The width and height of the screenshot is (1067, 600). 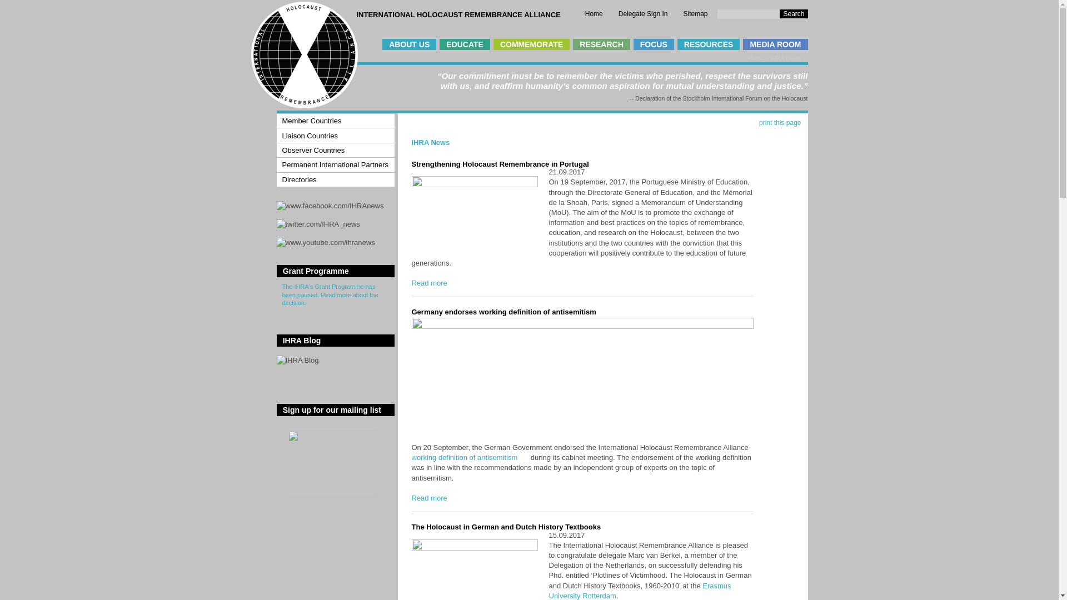 What do you see at coordinates (465, 44) in the screenshot?
I see `Educate` at bounding box center [465, 44].